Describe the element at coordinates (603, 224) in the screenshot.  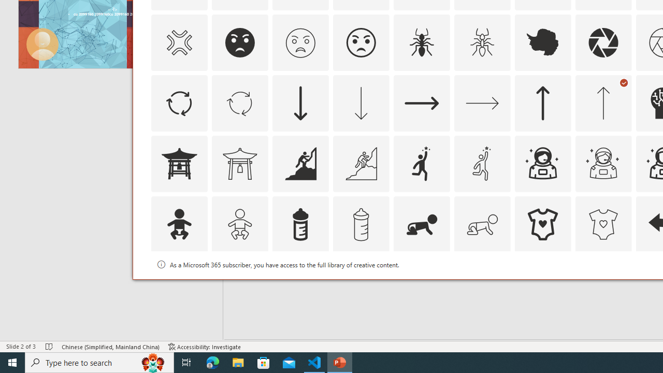
I see `AutomationID: Icons_BabyOnesie_M` at that location.